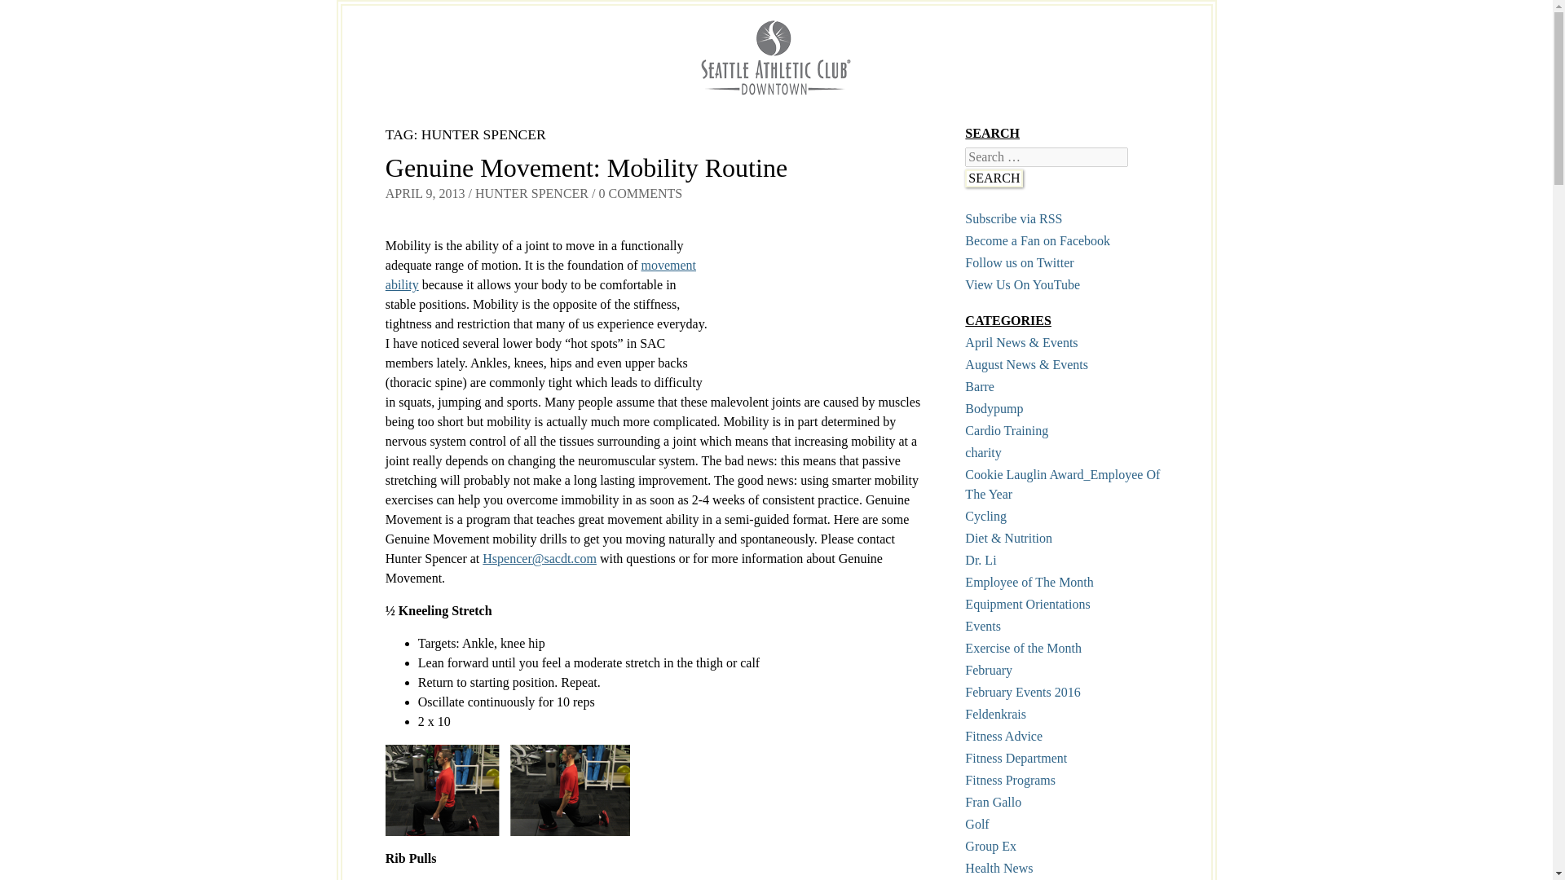 The image size is (1565, 880). What do you see at coordinates (540, 275) in the screenshot?
I see `movement ability` at bounding box center [540, 275].